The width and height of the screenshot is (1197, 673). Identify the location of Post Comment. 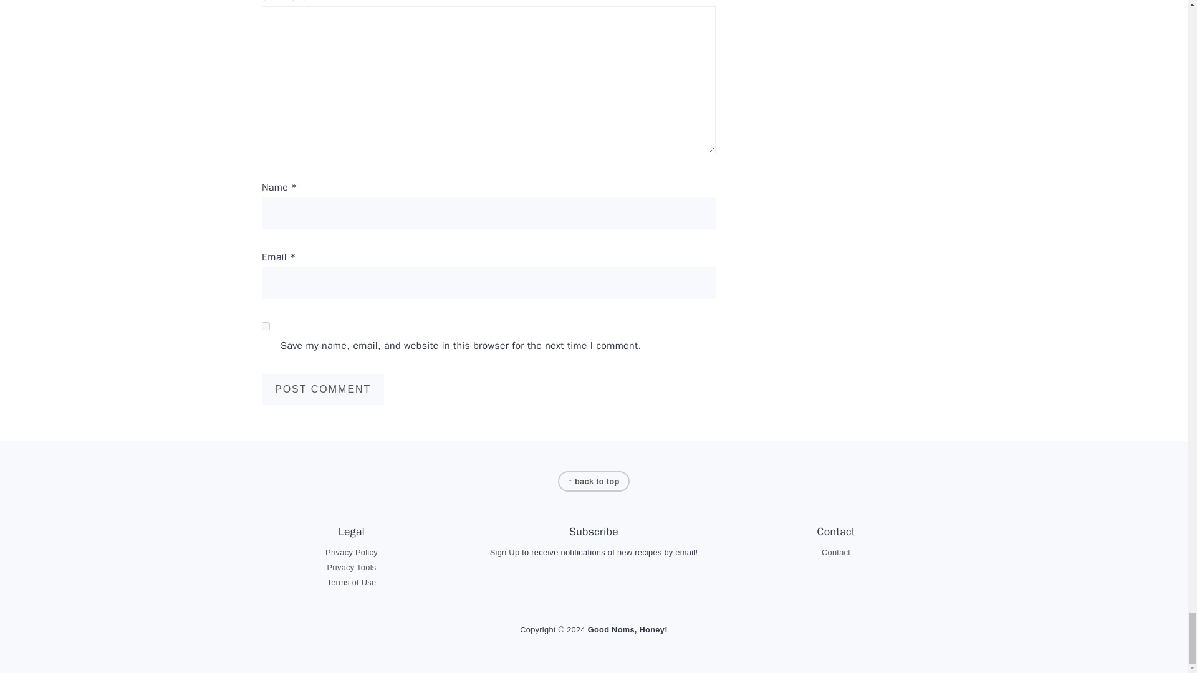
(323, 389).